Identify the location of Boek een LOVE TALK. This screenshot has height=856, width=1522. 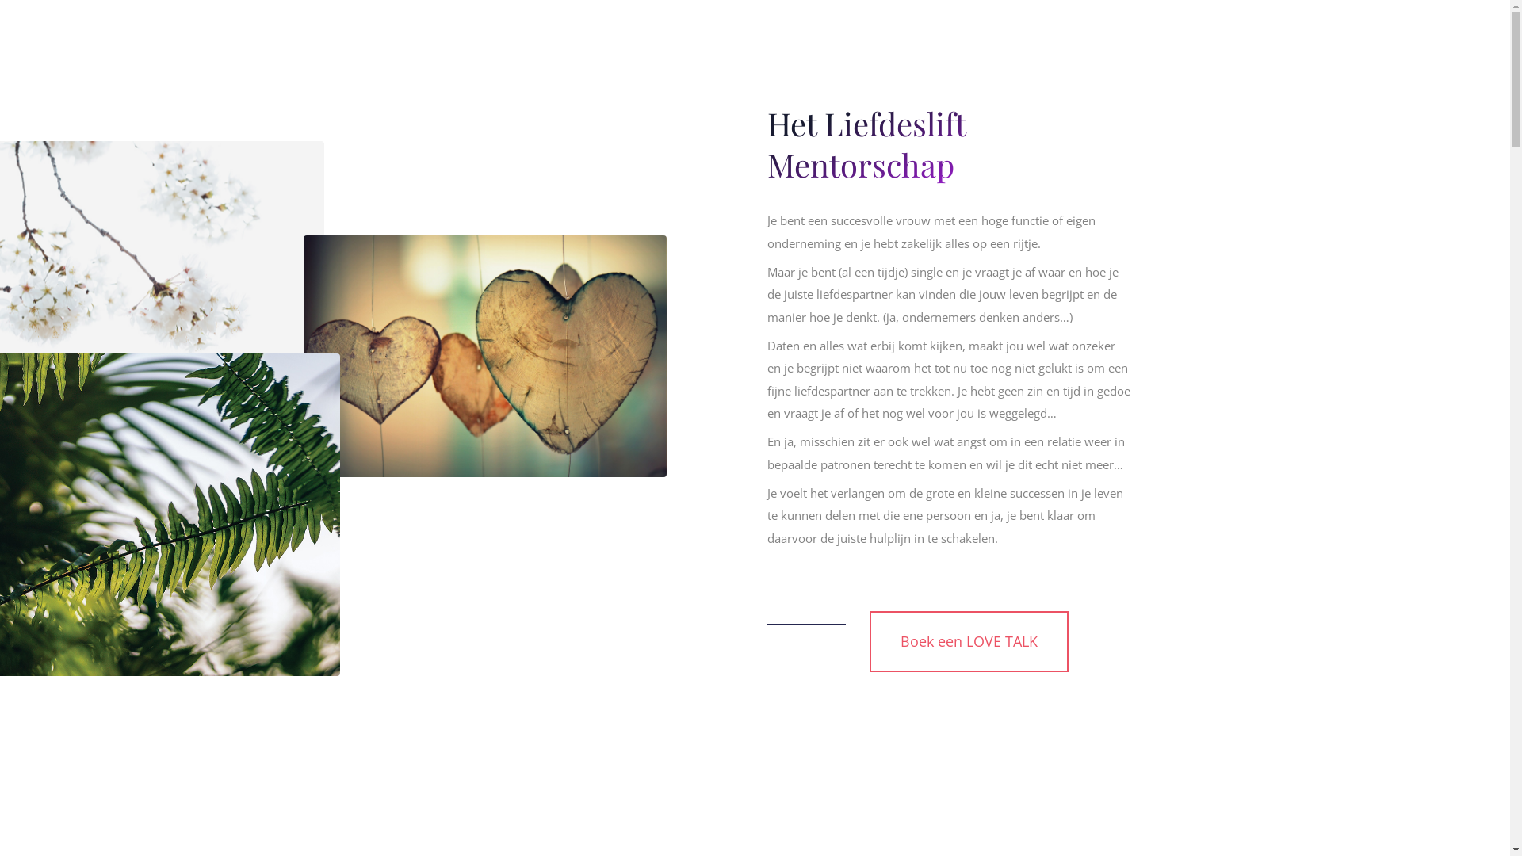
(969, 640).